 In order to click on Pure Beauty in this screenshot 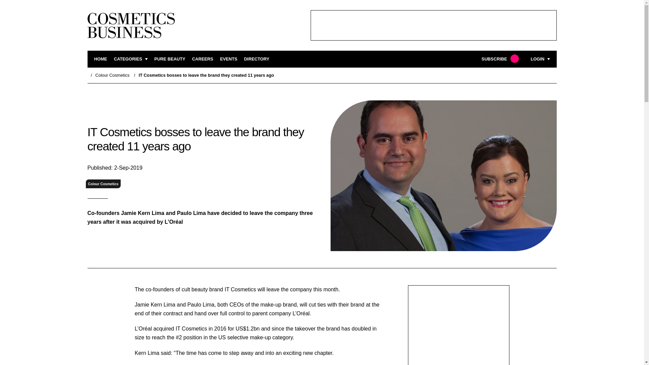, I will do `click(170, 59)`.